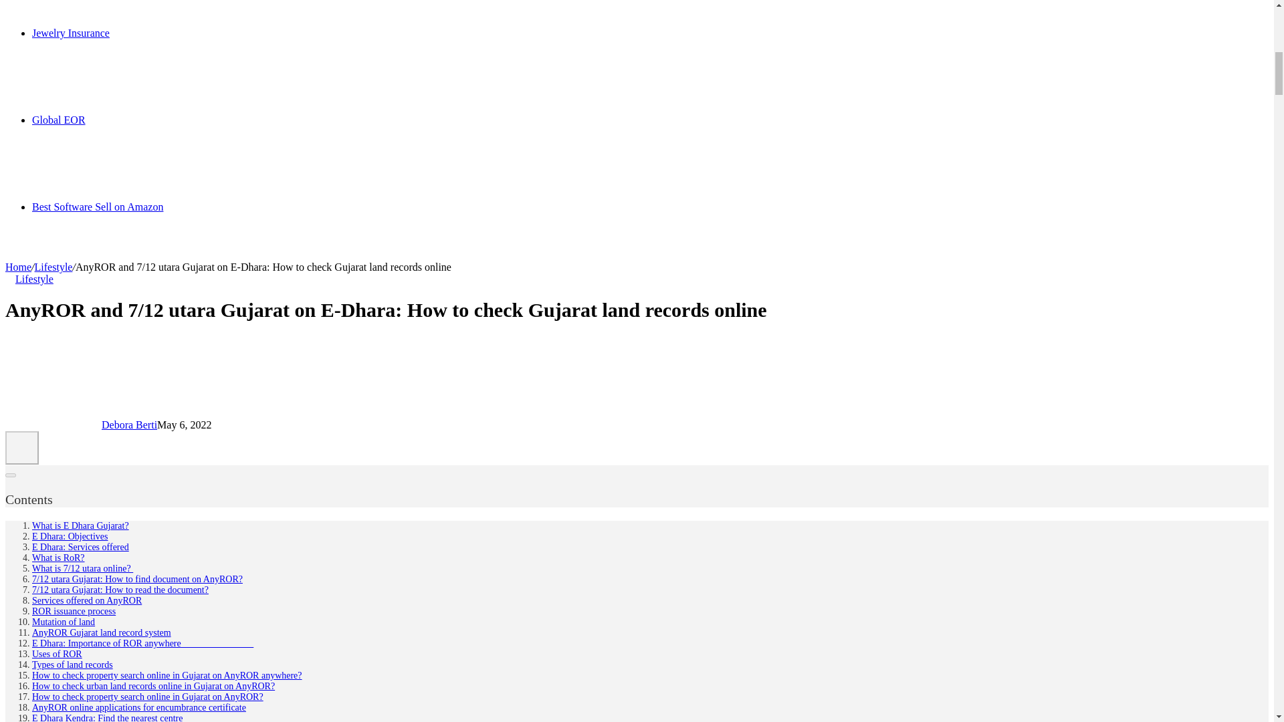  I want to click on ROR issuance process, so click(74, 611).